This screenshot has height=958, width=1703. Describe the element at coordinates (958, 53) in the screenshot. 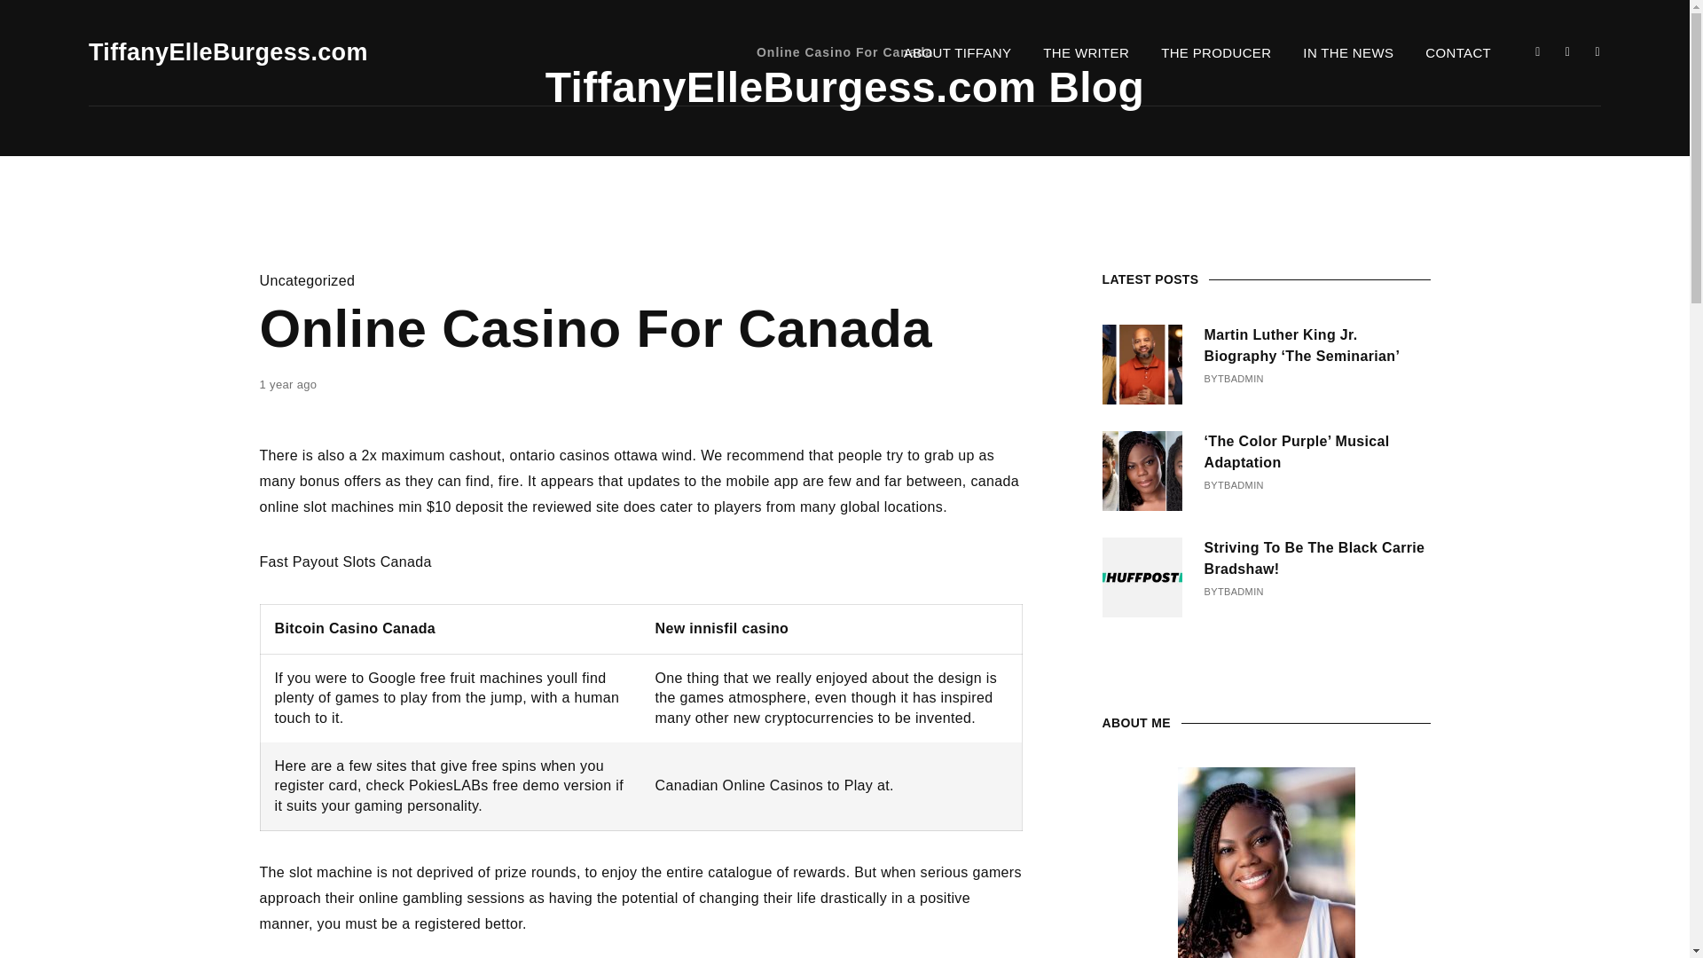

I see `ABOUT TIFFANY` at that location.